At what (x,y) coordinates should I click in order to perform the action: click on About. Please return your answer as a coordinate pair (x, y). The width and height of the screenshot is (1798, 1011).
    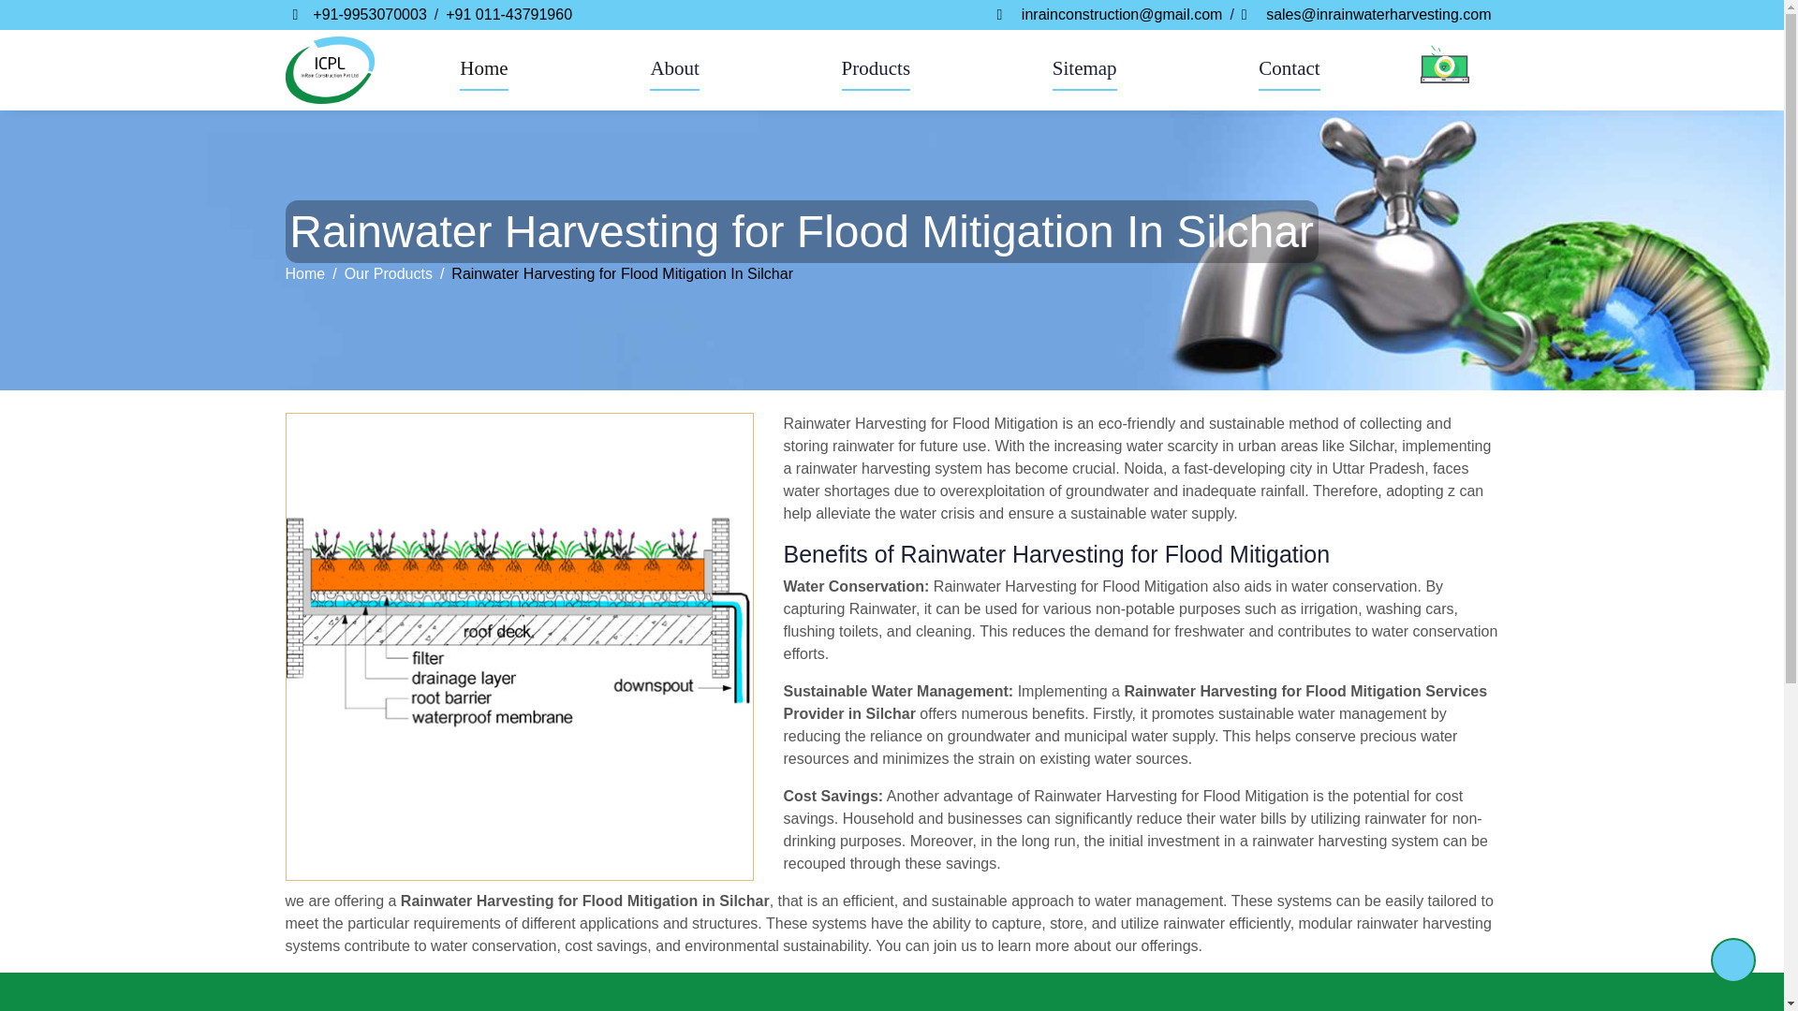
    Looking at the image, I should click on (674, 69).